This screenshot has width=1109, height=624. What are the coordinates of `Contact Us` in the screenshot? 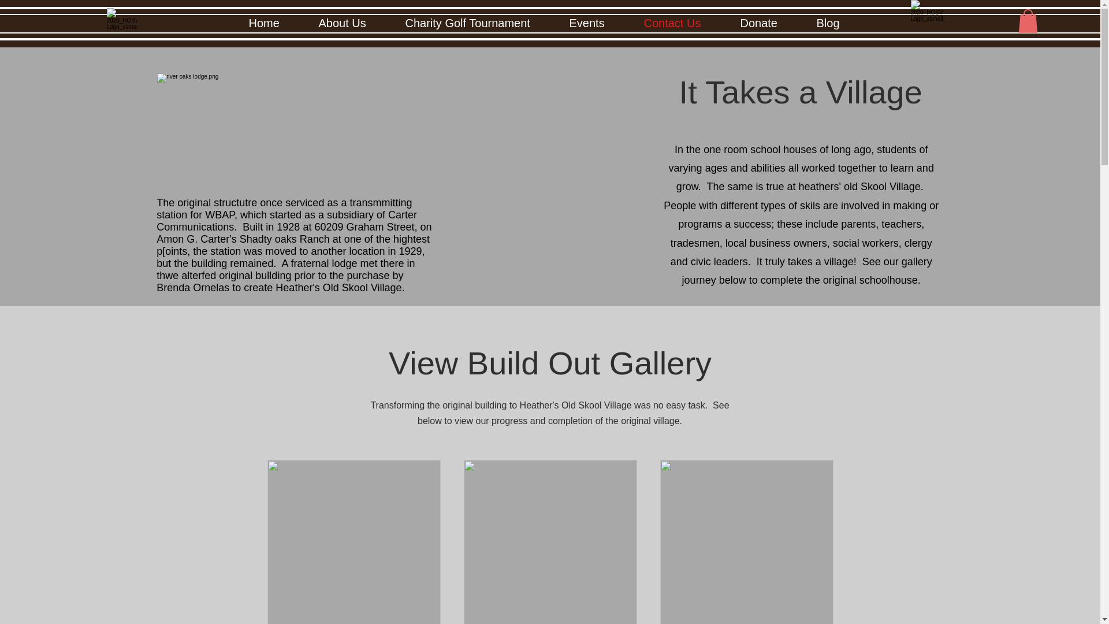 It's located at (680, 23).